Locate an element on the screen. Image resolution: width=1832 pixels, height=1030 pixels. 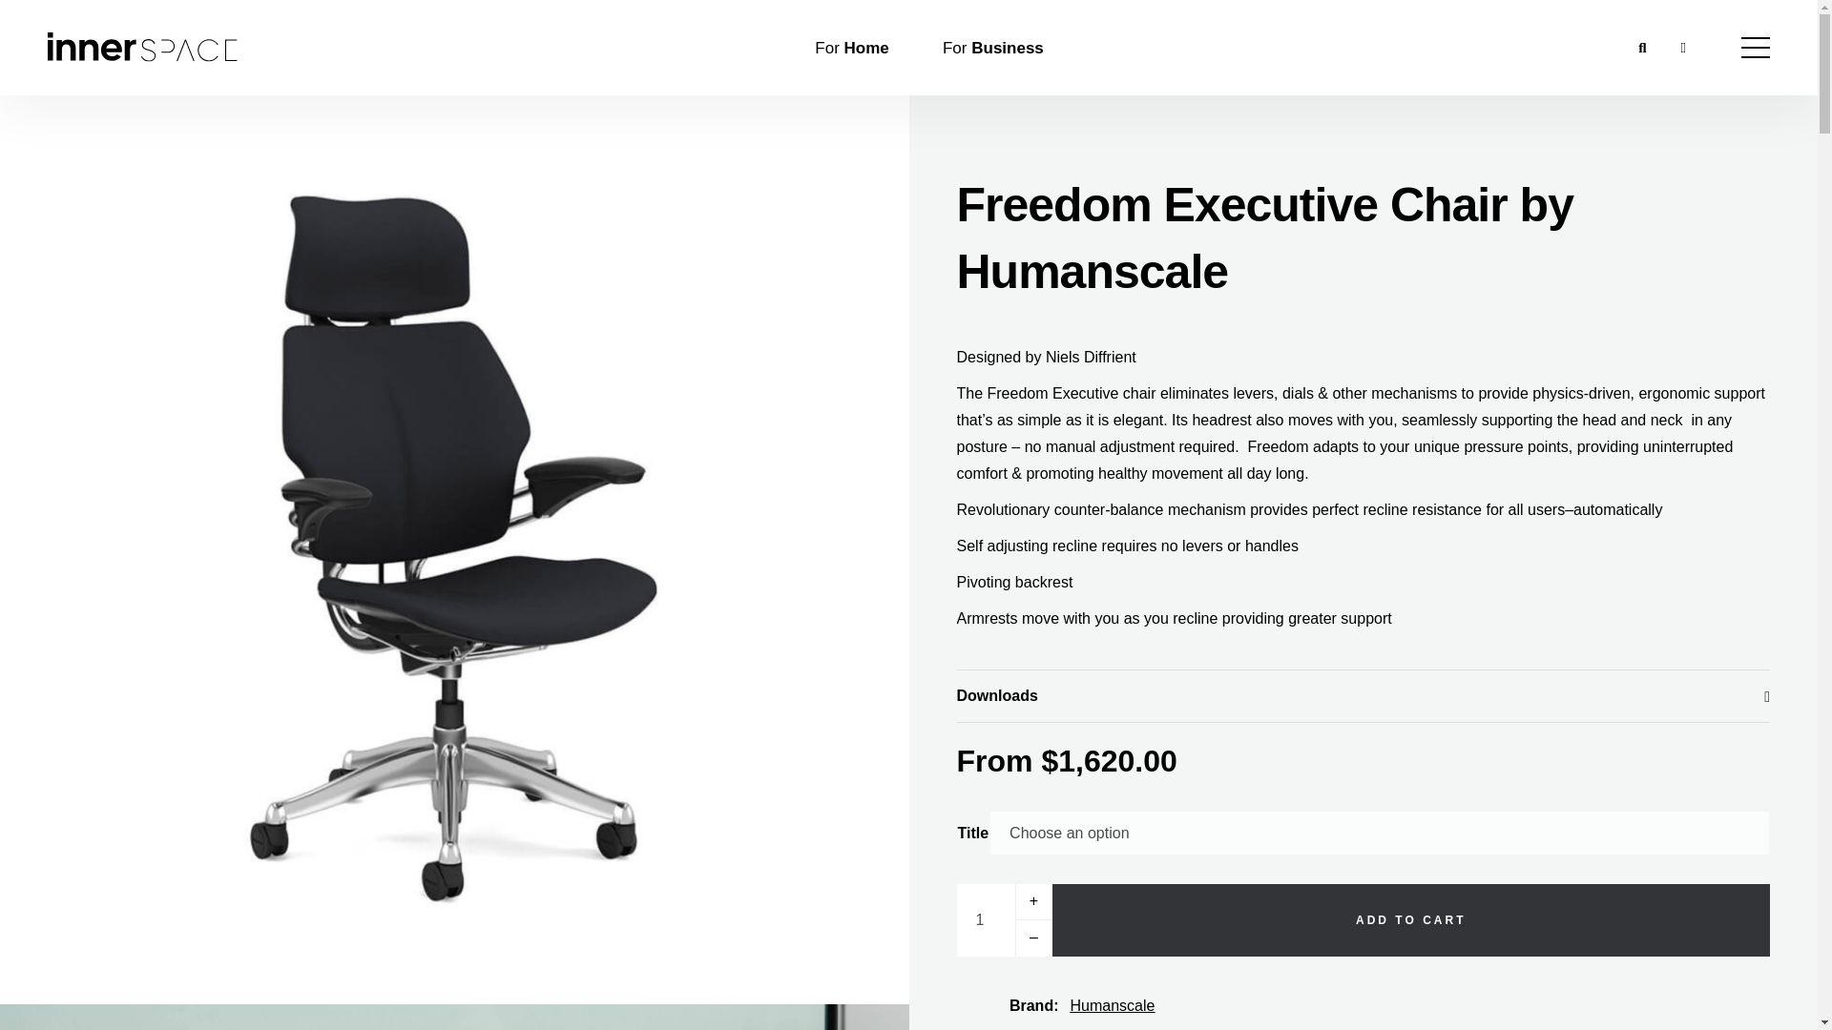
Qty is located at coordinates (1004, 919).